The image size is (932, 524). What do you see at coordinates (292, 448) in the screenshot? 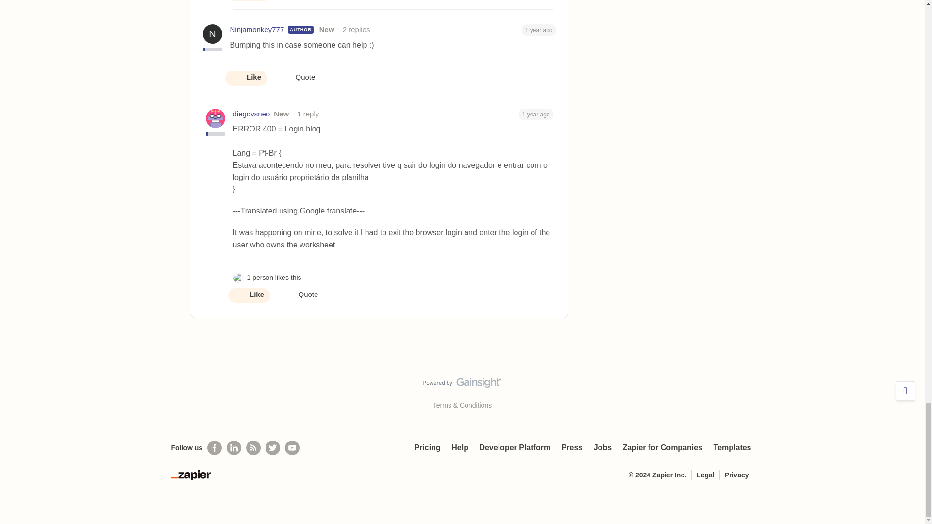
I see `See helpful Zapier videos on Youtube` at bounding box center [292, 448].